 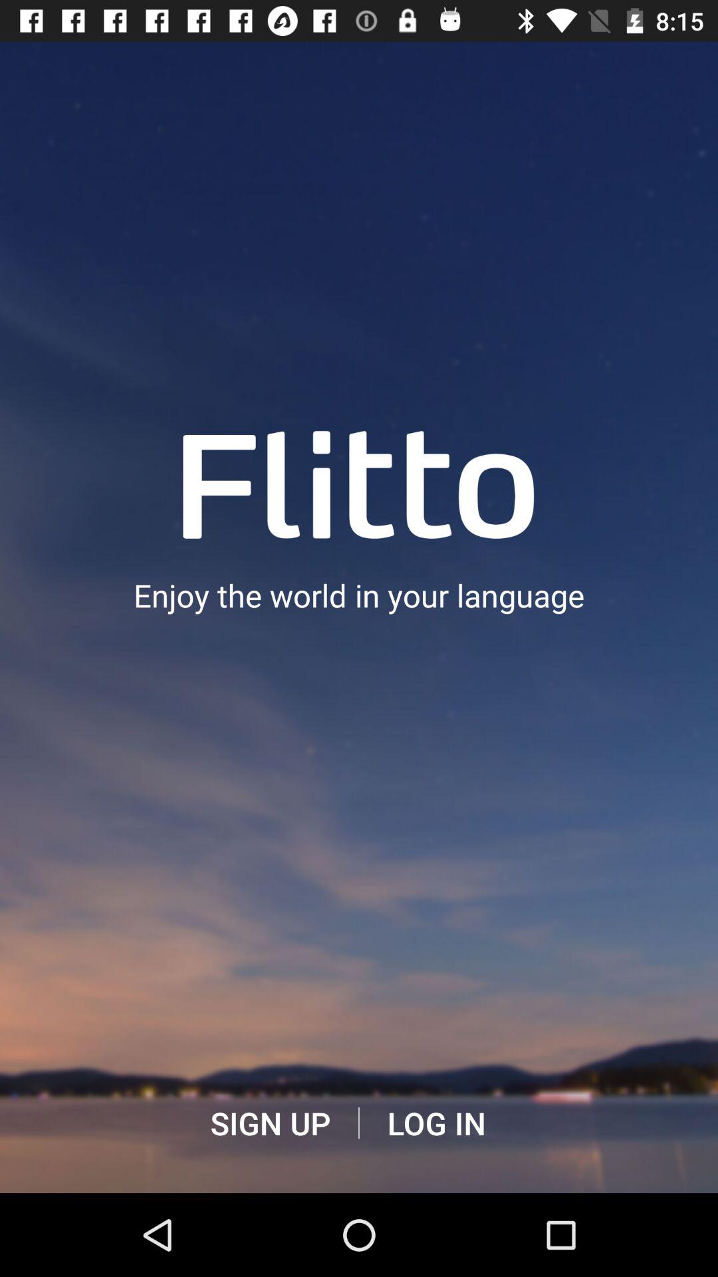 I want to click on launch item below enjoy the world icon, so click(x=436, y=1123).